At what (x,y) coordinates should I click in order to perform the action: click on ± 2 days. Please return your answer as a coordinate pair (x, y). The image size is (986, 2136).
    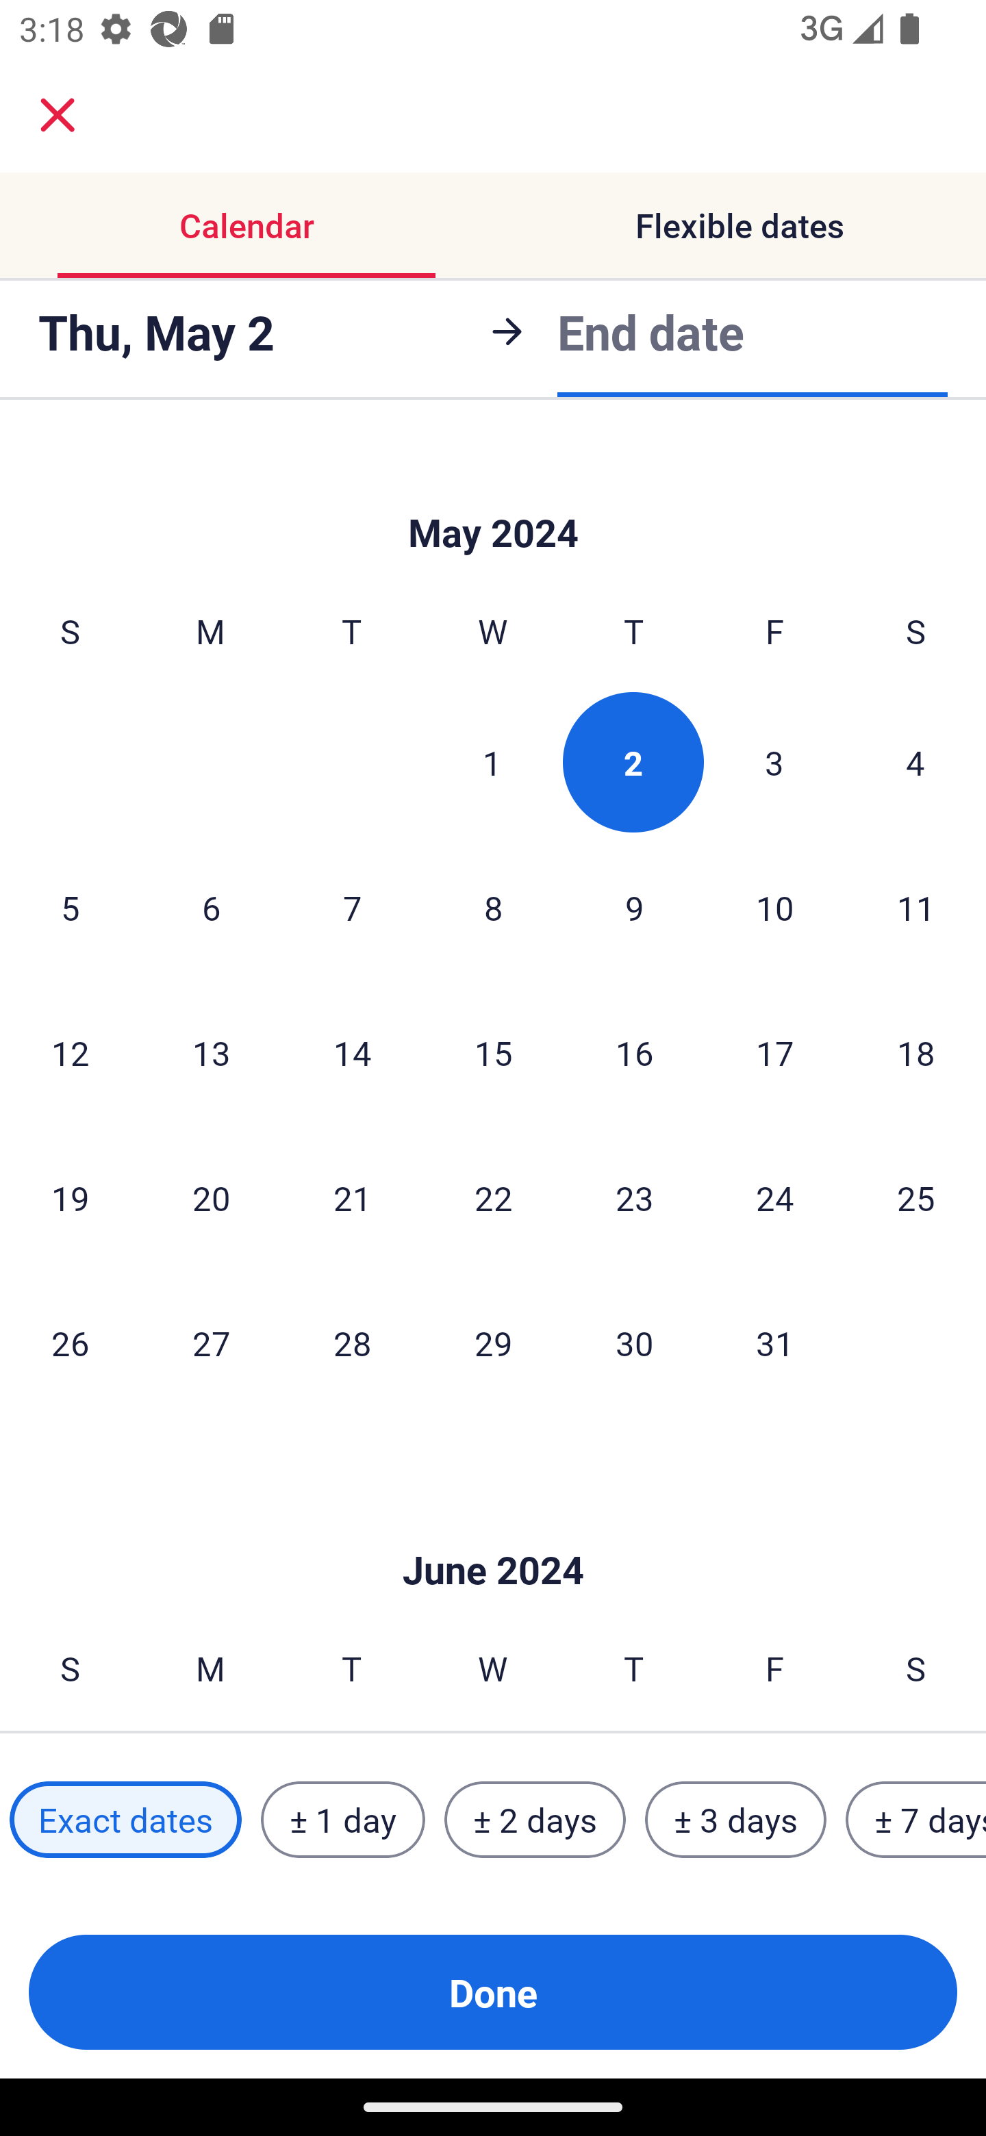
    Looking at the image, I should click on (535, 1820).